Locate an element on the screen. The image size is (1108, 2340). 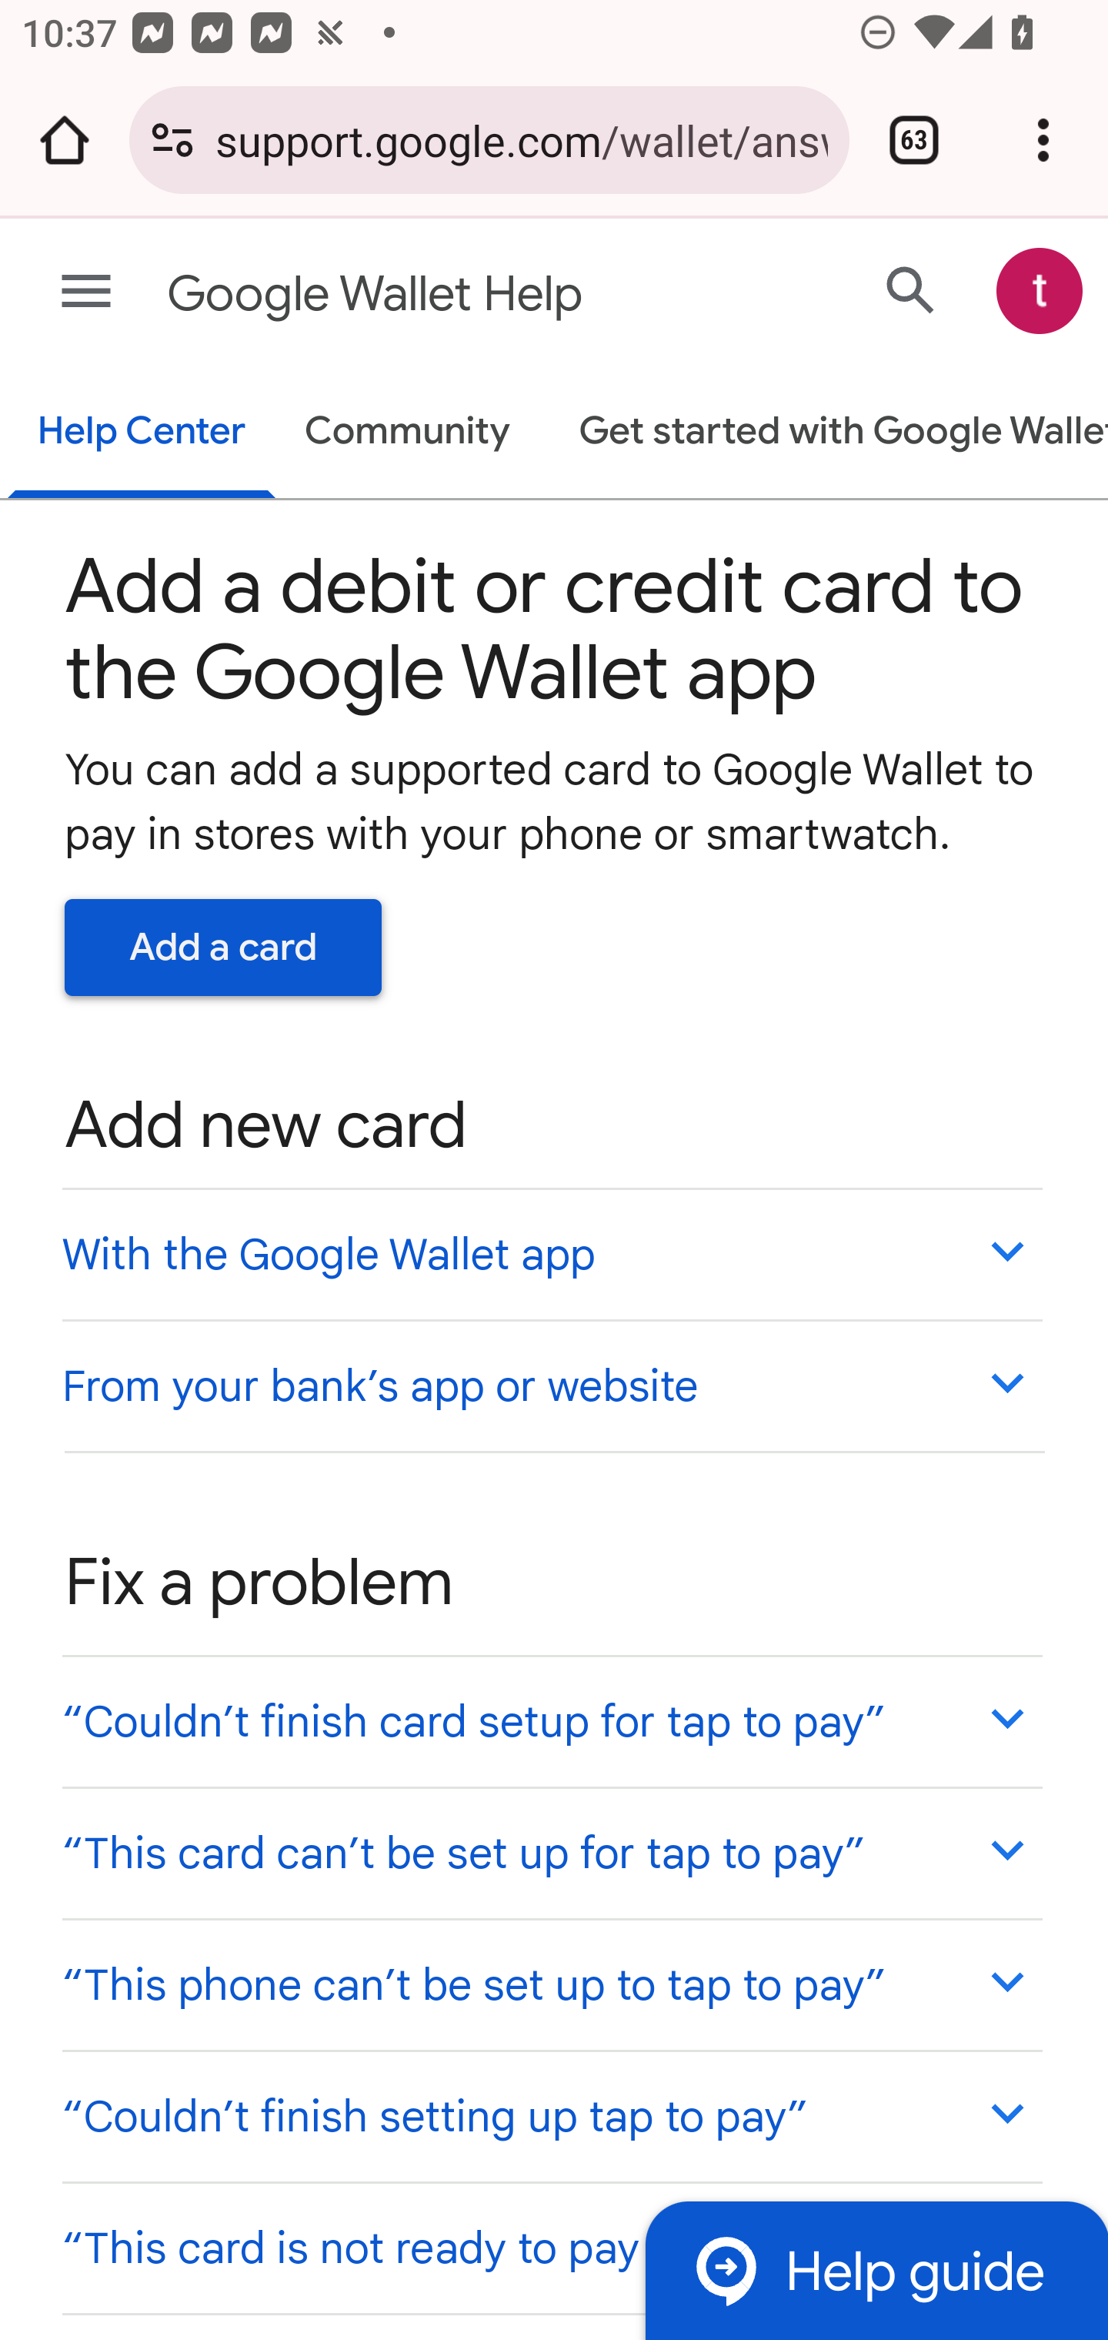
“This card can’t be set up for tap to pay” is located at coordinates (551, 1852).